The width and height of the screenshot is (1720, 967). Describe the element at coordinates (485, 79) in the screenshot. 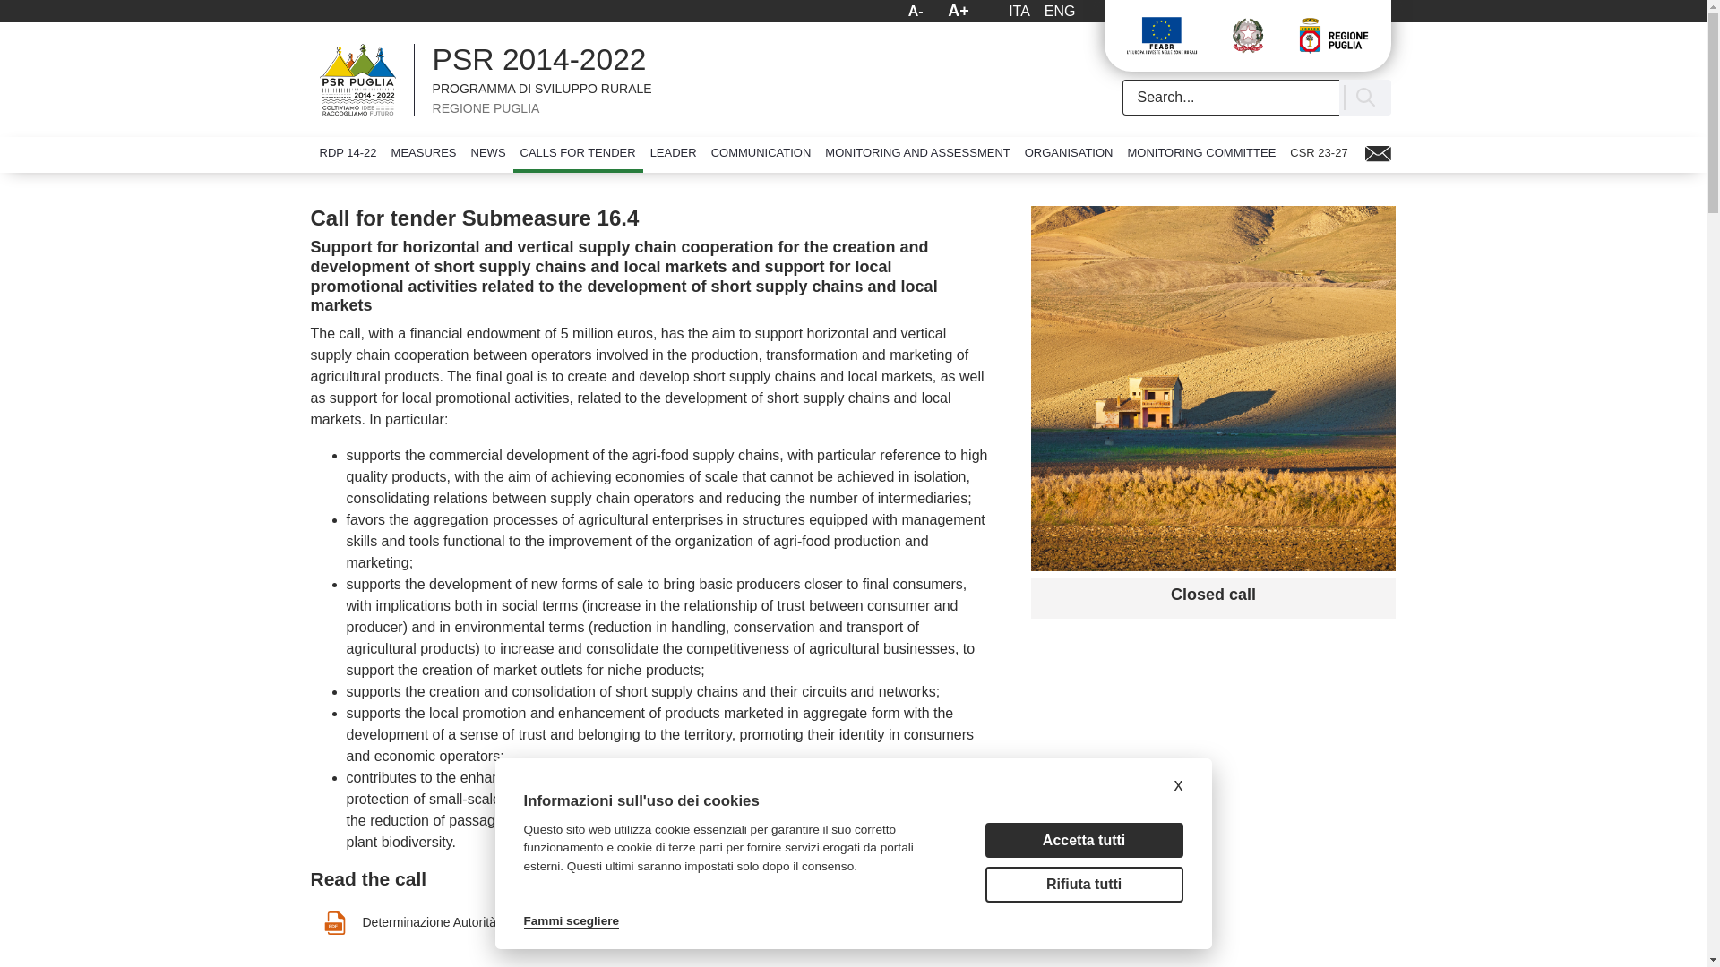

I see `ITA` at that location.